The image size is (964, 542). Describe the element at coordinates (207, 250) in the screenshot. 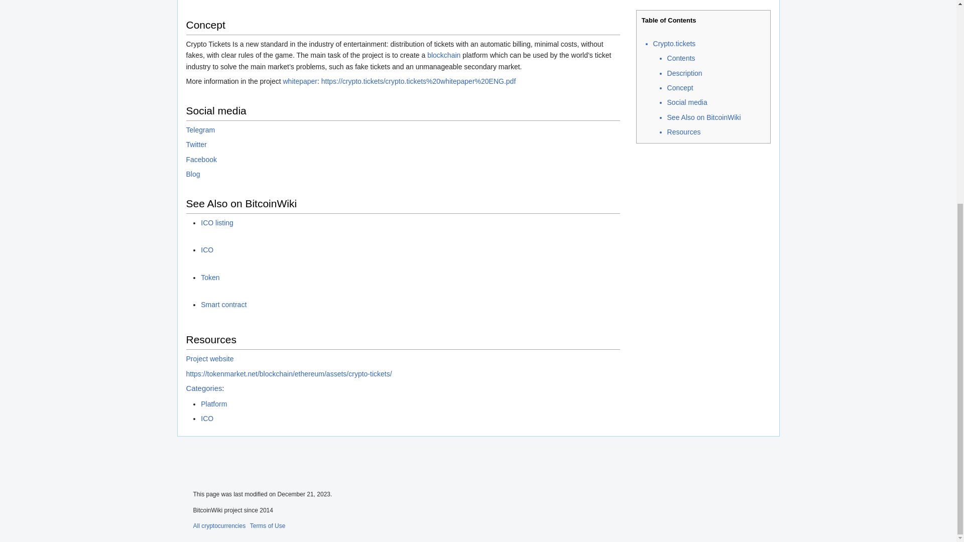

I see `ICO` at that location.